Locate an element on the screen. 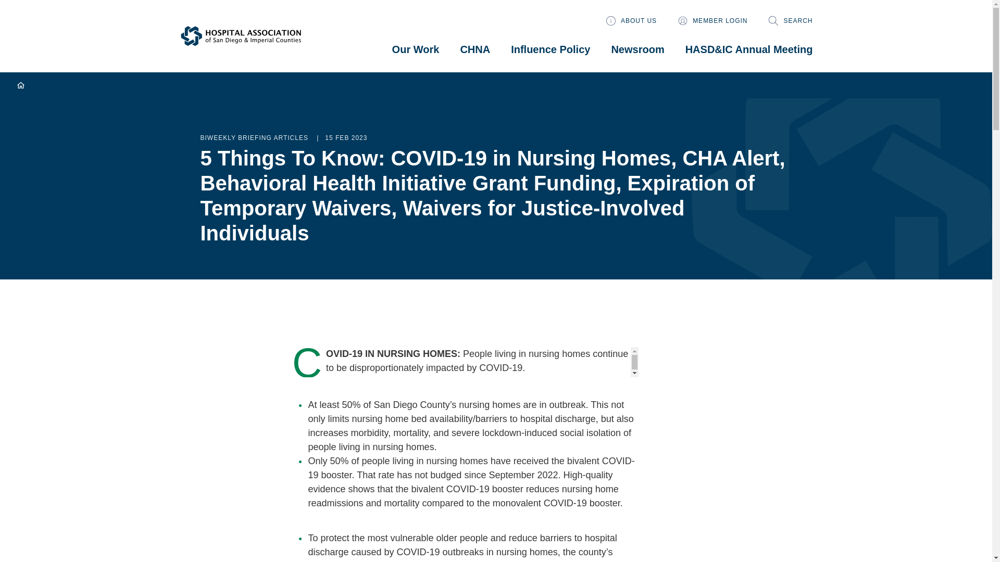 The height and width of the screenshot is (562, 1000). ABOUT US is located at coordinates (631, 21).